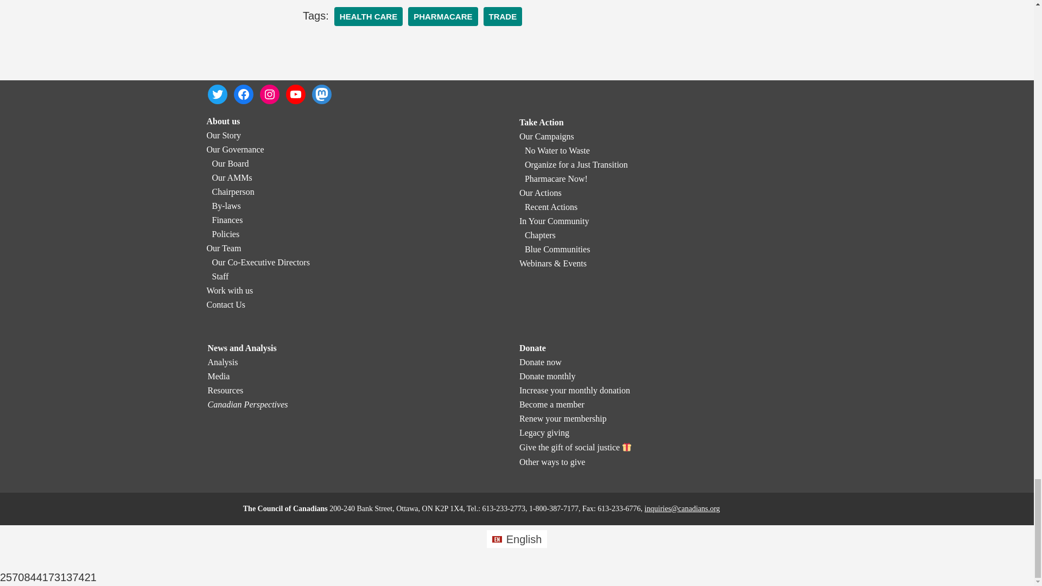  What do you see at coordinates (503, 16) in the screenshot?
I see `Trade` at bounding box center [503, 16].